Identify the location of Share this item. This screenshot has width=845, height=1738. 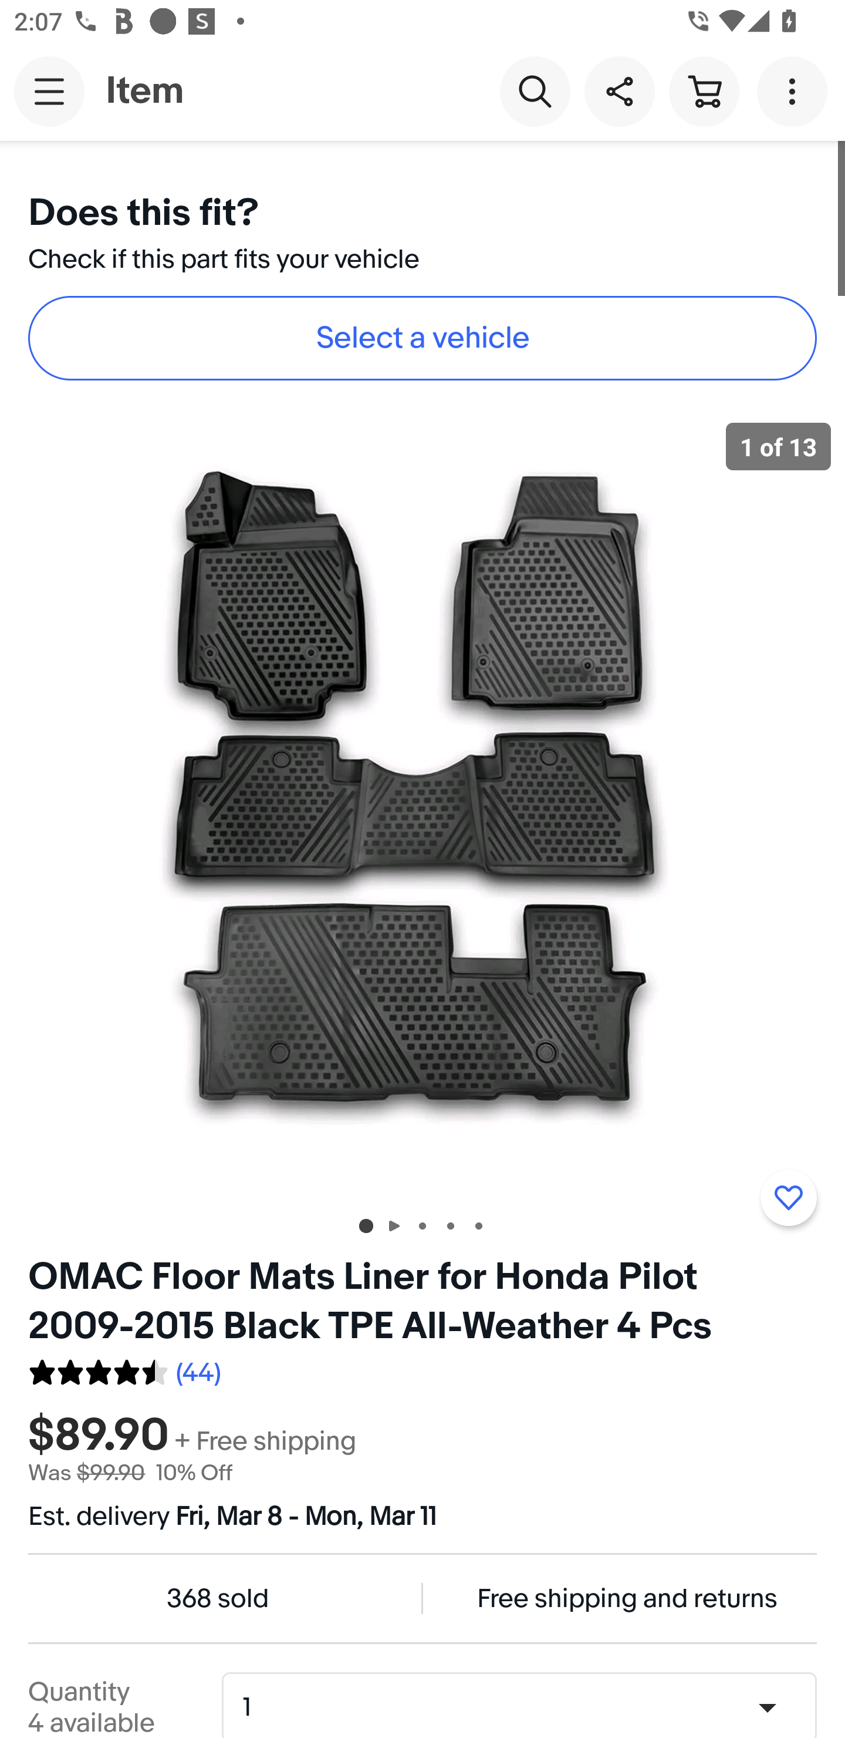
(619, 90).